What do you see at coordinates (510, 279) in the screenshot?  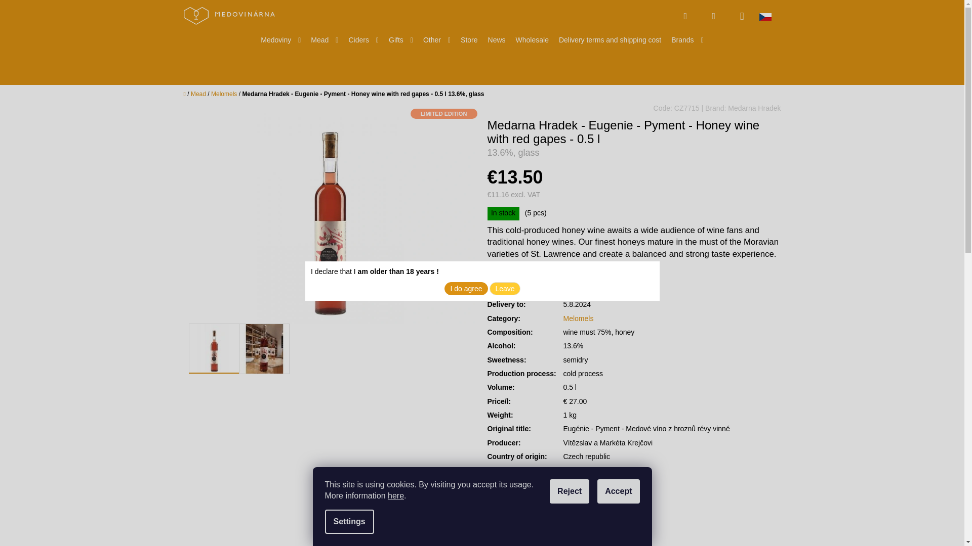 I see `1` at bounding box center [510, 279].